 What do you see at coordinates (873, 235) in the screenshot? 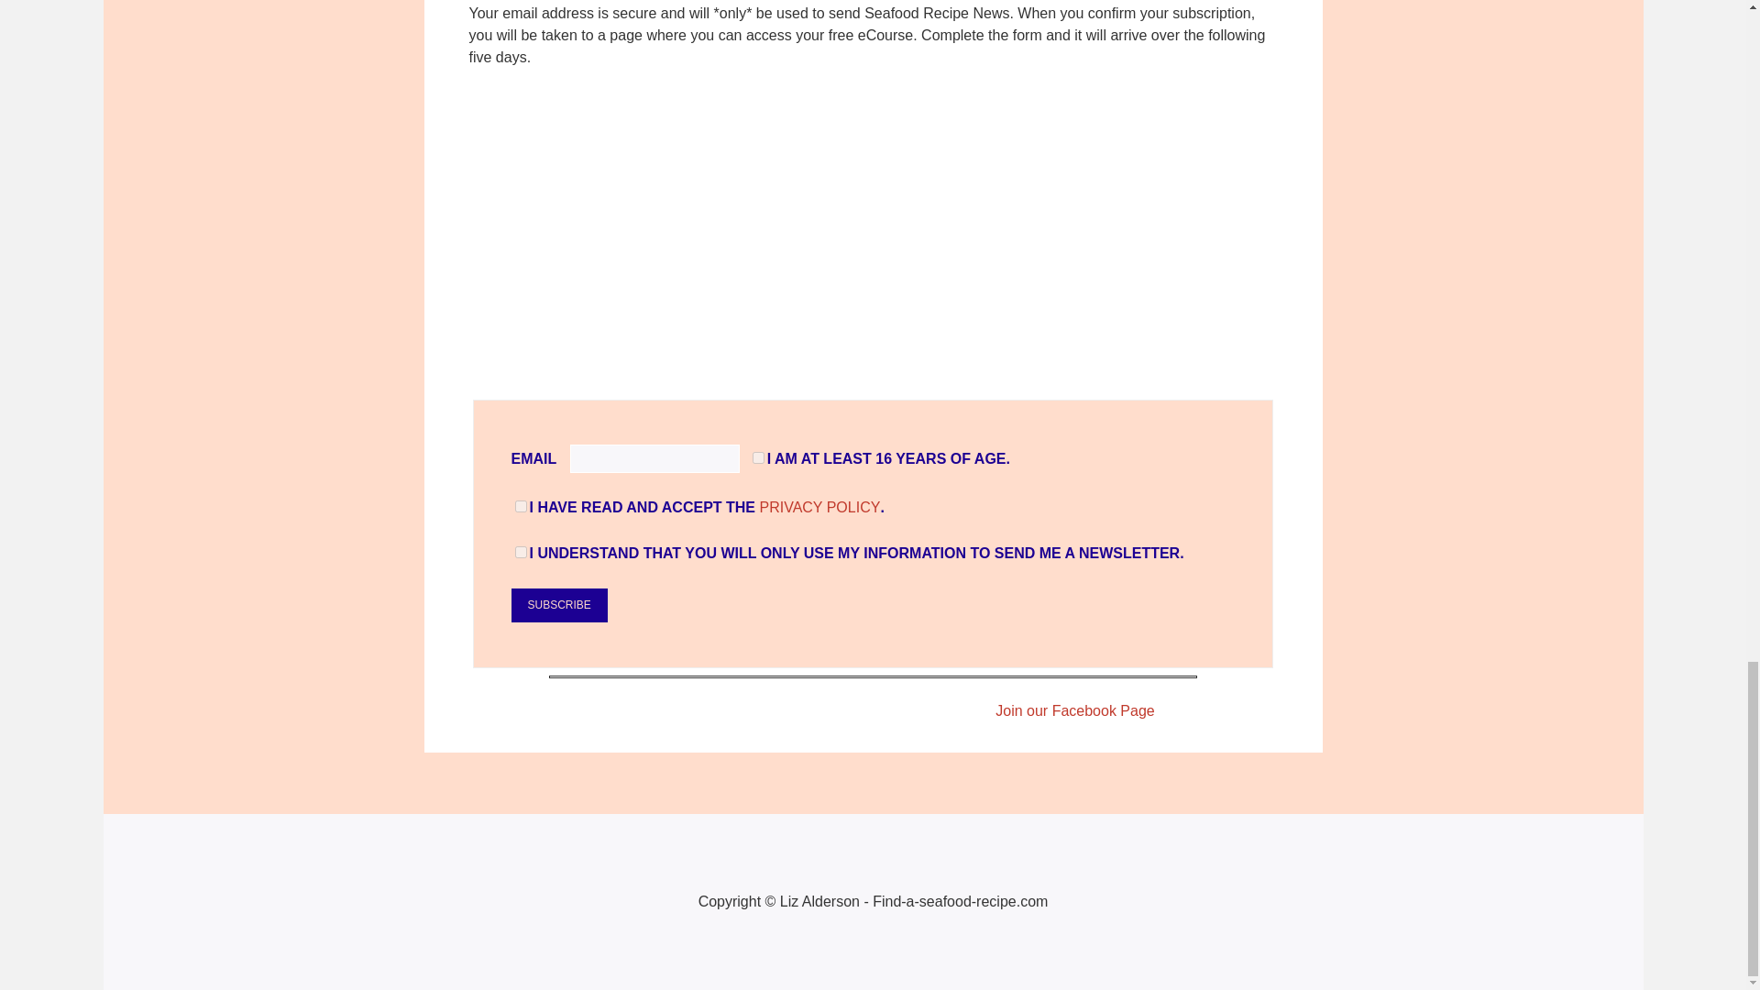
I see `newsletter subscribe image` at bounding box center [873, 235].